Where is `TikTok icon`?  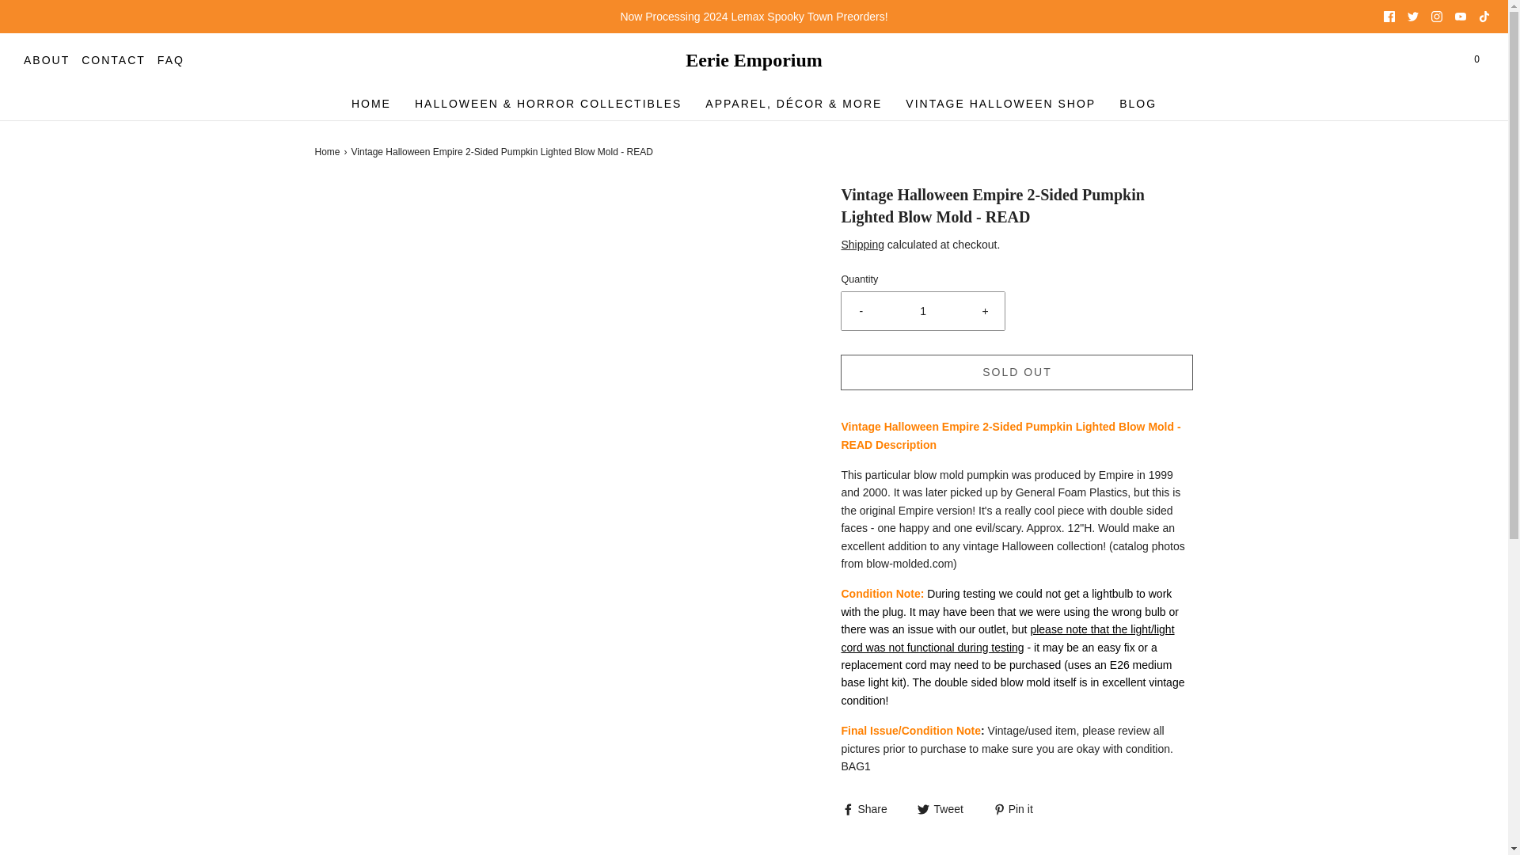
TikTok icon is located at coordinates (1484, 17).